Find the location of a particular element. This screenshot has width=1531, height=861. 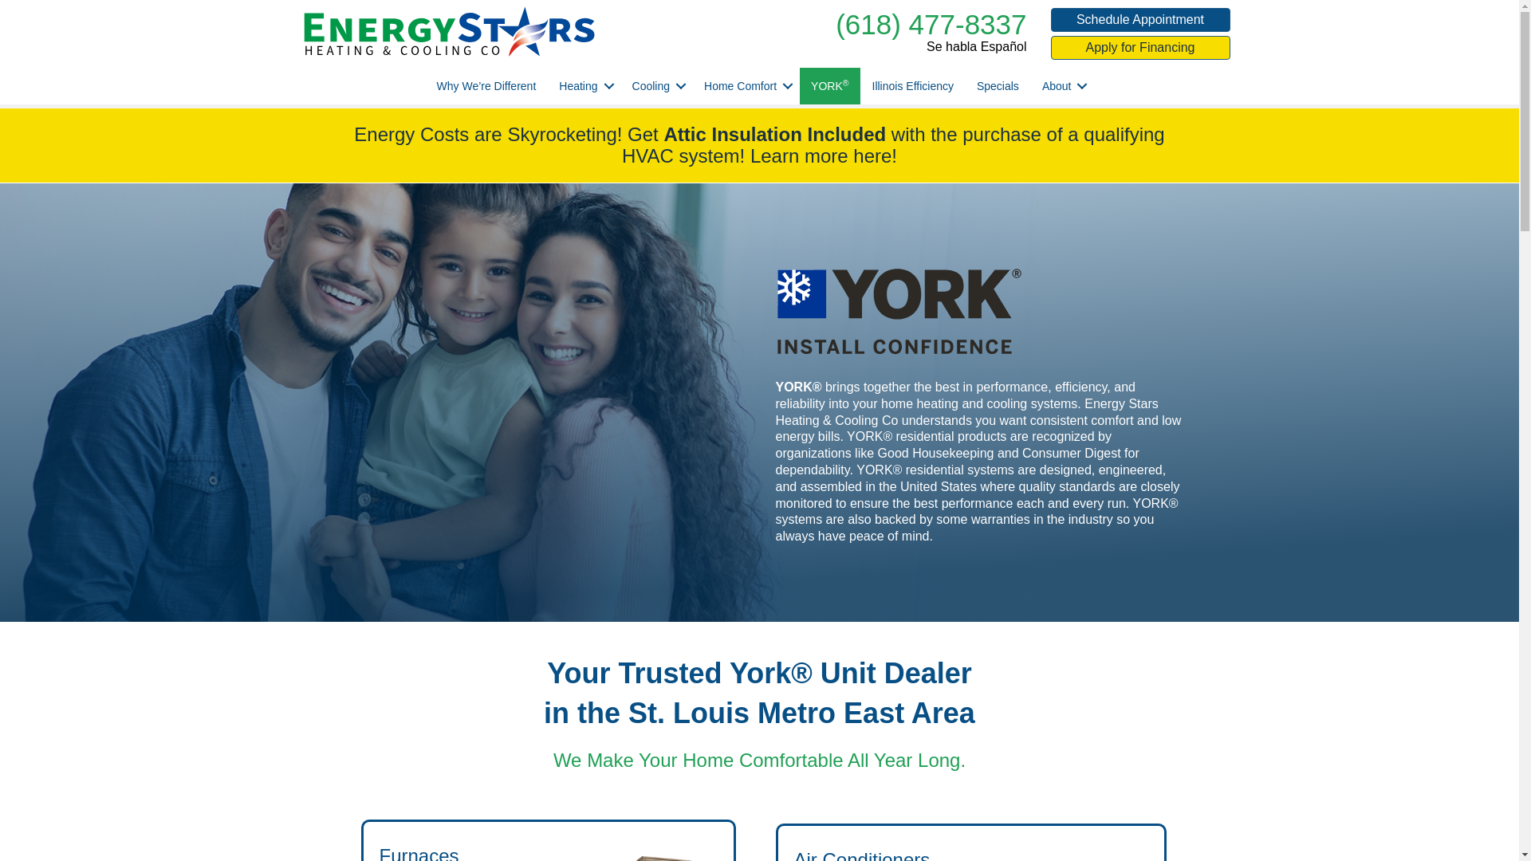

Specials is located at coordinates (998, 86).